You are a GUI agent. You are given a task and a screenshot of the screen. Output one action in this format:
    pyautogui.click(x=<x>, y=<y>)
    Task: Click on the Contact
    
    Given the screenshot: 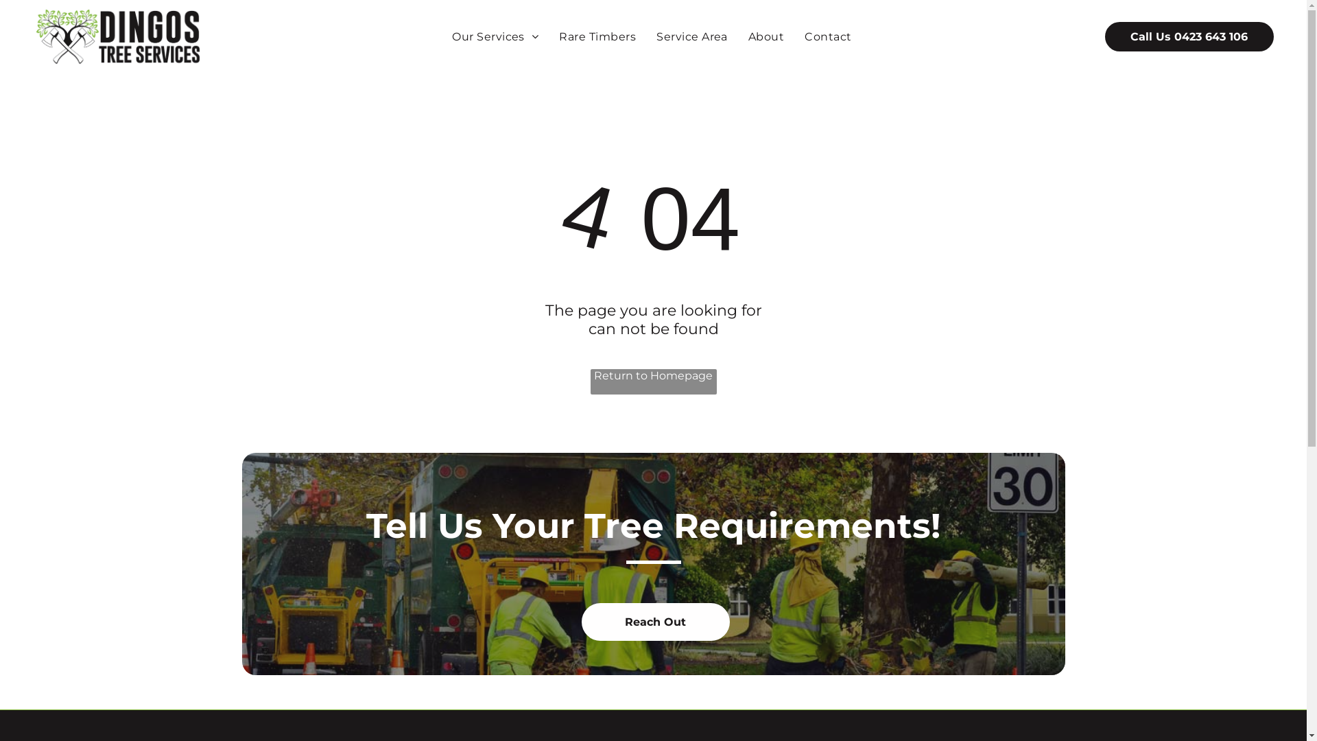 What is the action you would take?
    pyautogui.click(x=828, y=36)
    